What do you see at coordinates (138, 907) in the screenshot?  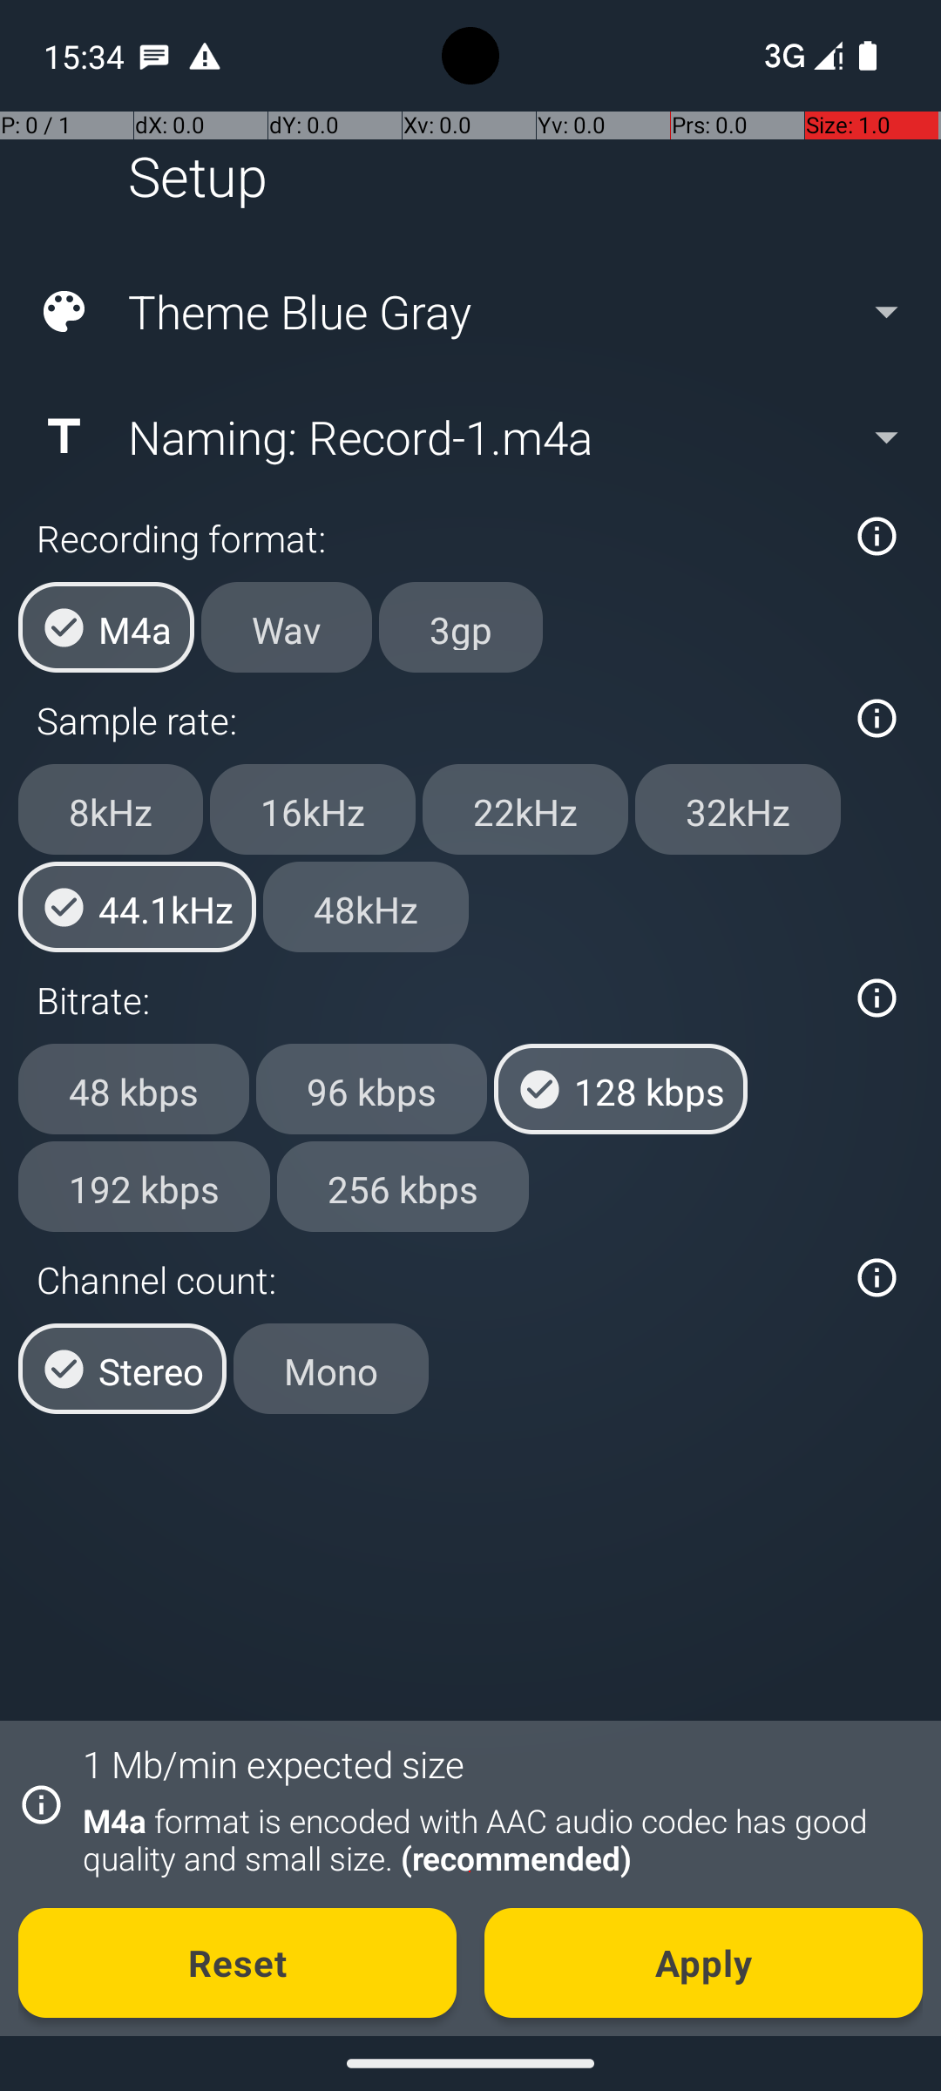 I see `44.1kHz` at bounding box center [138, 907].